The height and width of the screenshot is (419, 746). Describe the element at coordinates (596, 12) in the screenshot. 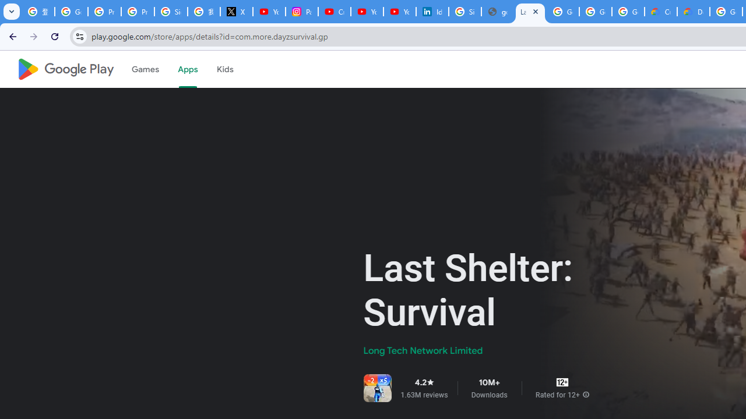

I see `Google Workspace - Specific Terms` at that location.